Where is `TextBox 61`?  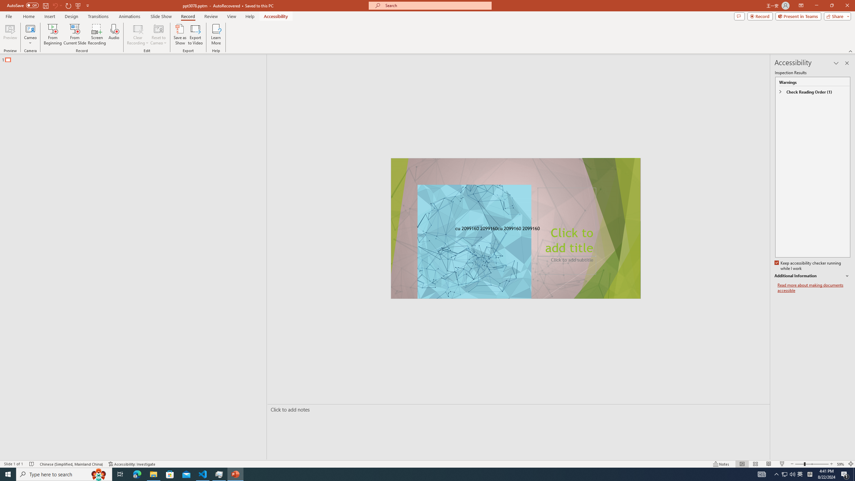 TextBox 61 is located at coordinates (515, 229).